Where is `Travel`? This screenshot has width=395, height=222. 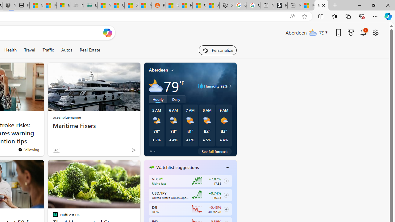 Travel is located at coordinates (30, 50).